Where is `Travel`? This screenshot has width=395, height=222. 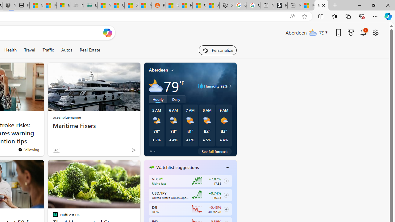 Travel is located at coordinates (30, 50).